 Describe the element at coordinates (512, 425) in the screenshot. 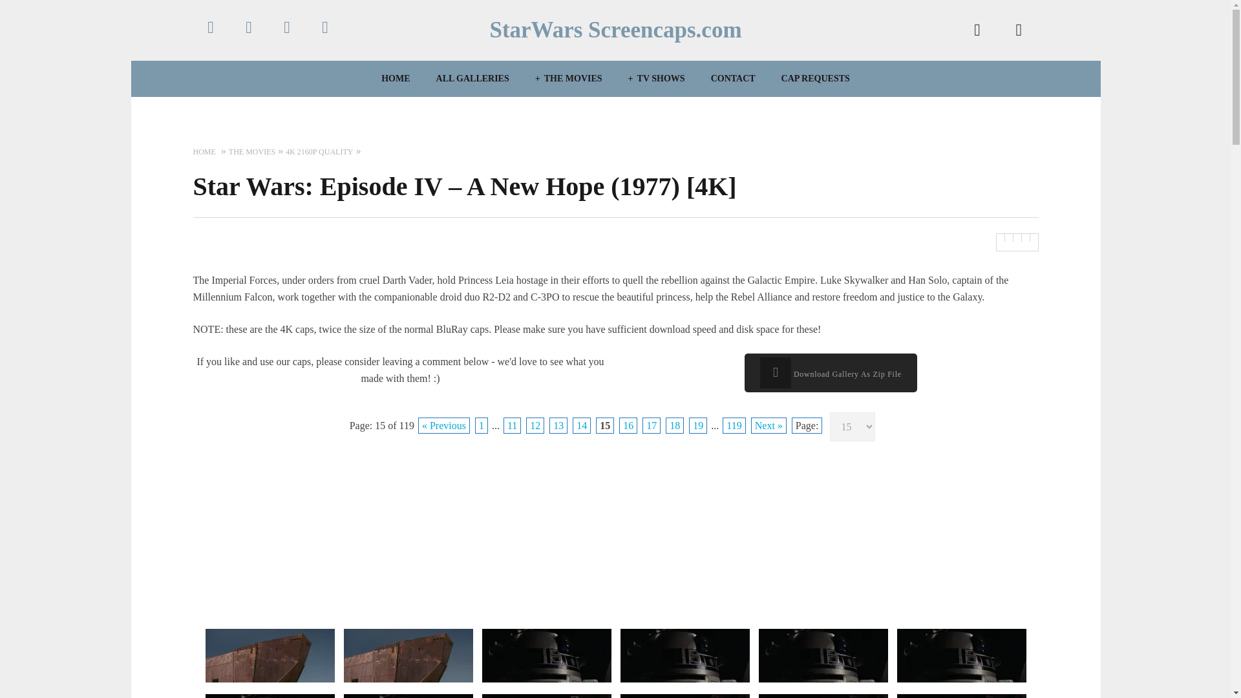

I see `11` at that location.